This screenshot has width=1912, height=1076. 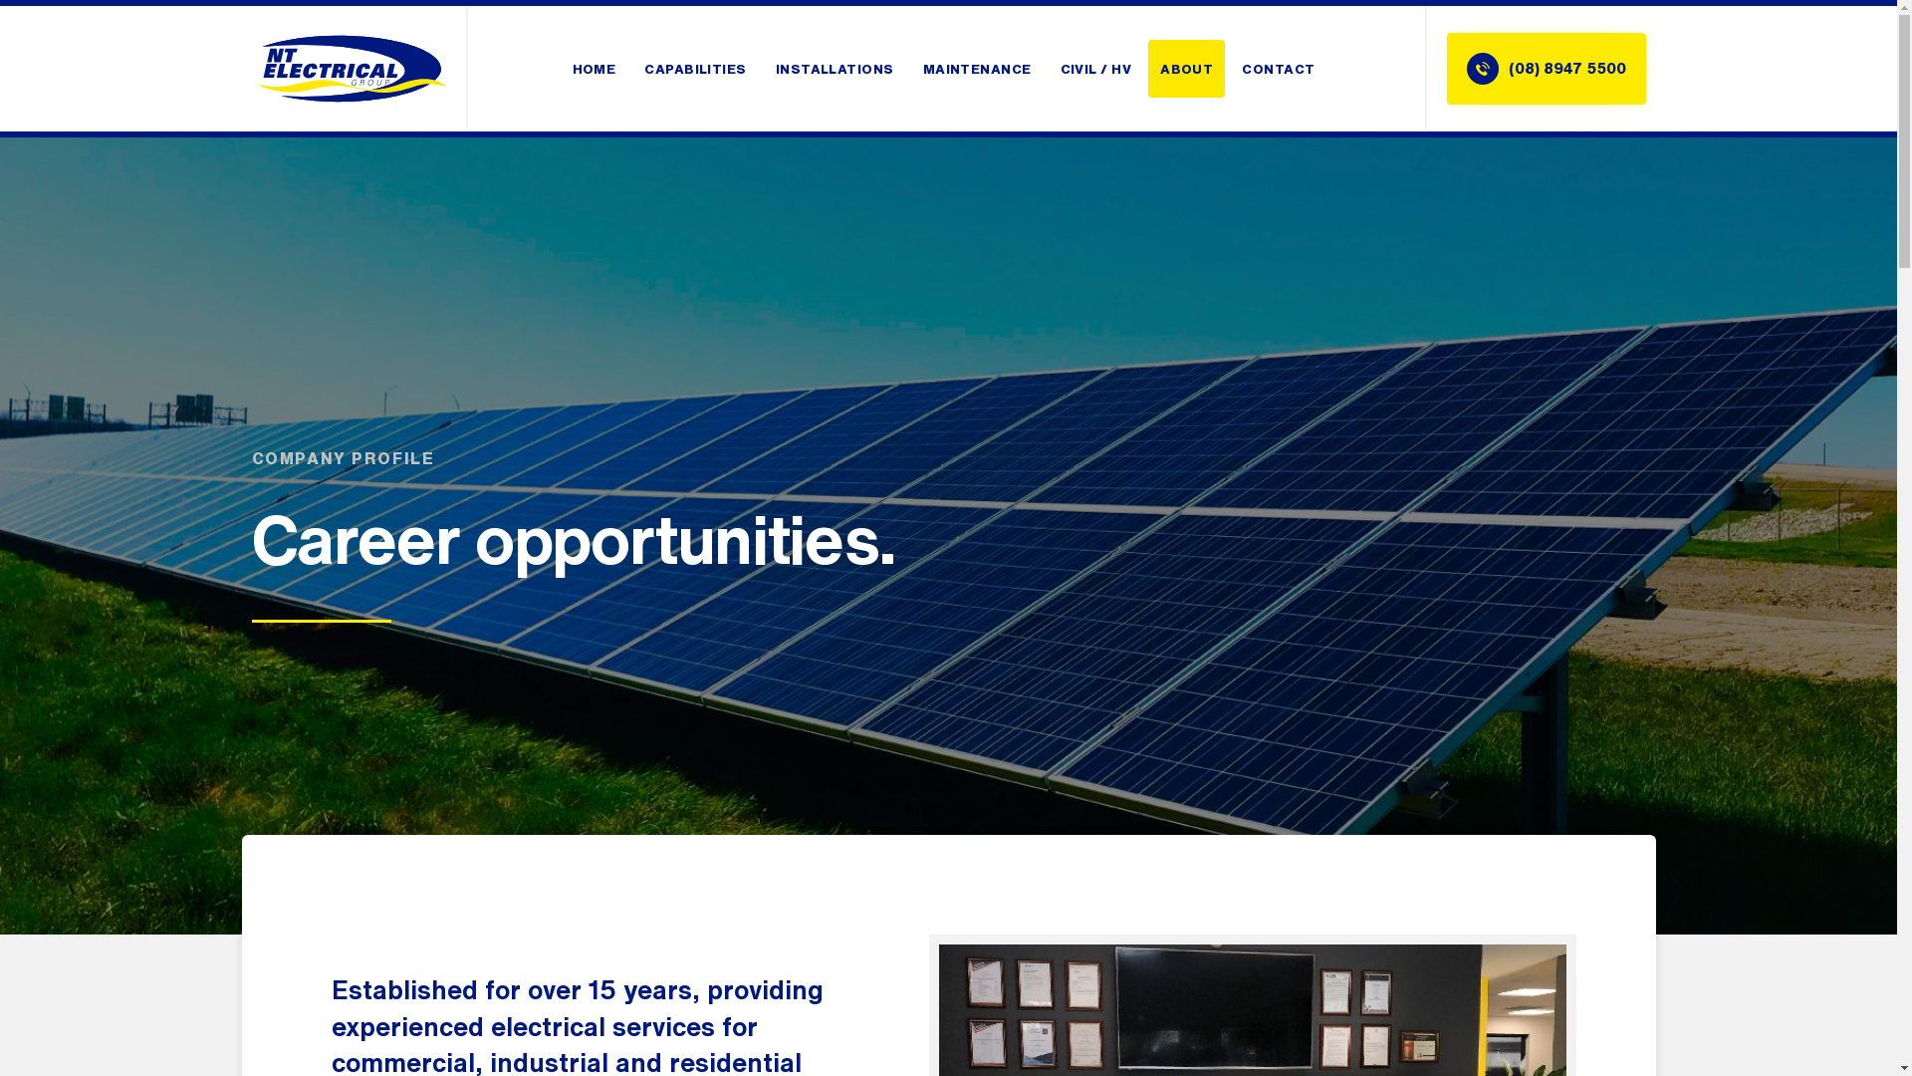 I want to click on CONTACT, so click(x=1279, y=69).